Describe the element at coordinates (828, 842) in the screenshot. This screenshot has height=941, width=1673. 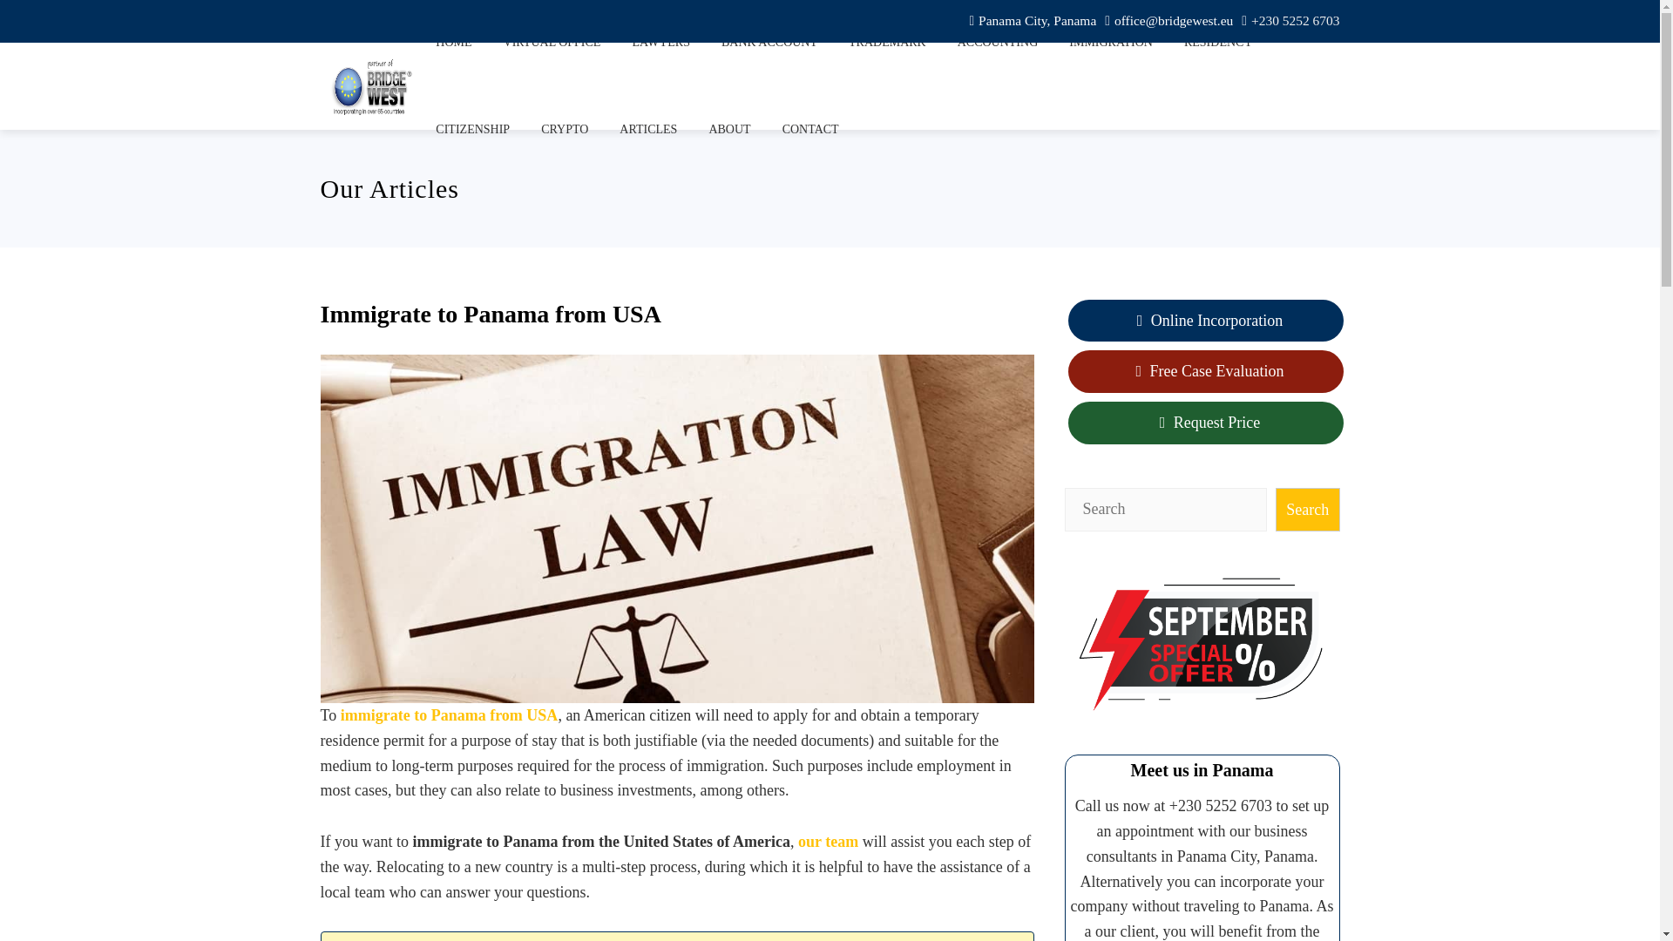
I see `our team` at that location.